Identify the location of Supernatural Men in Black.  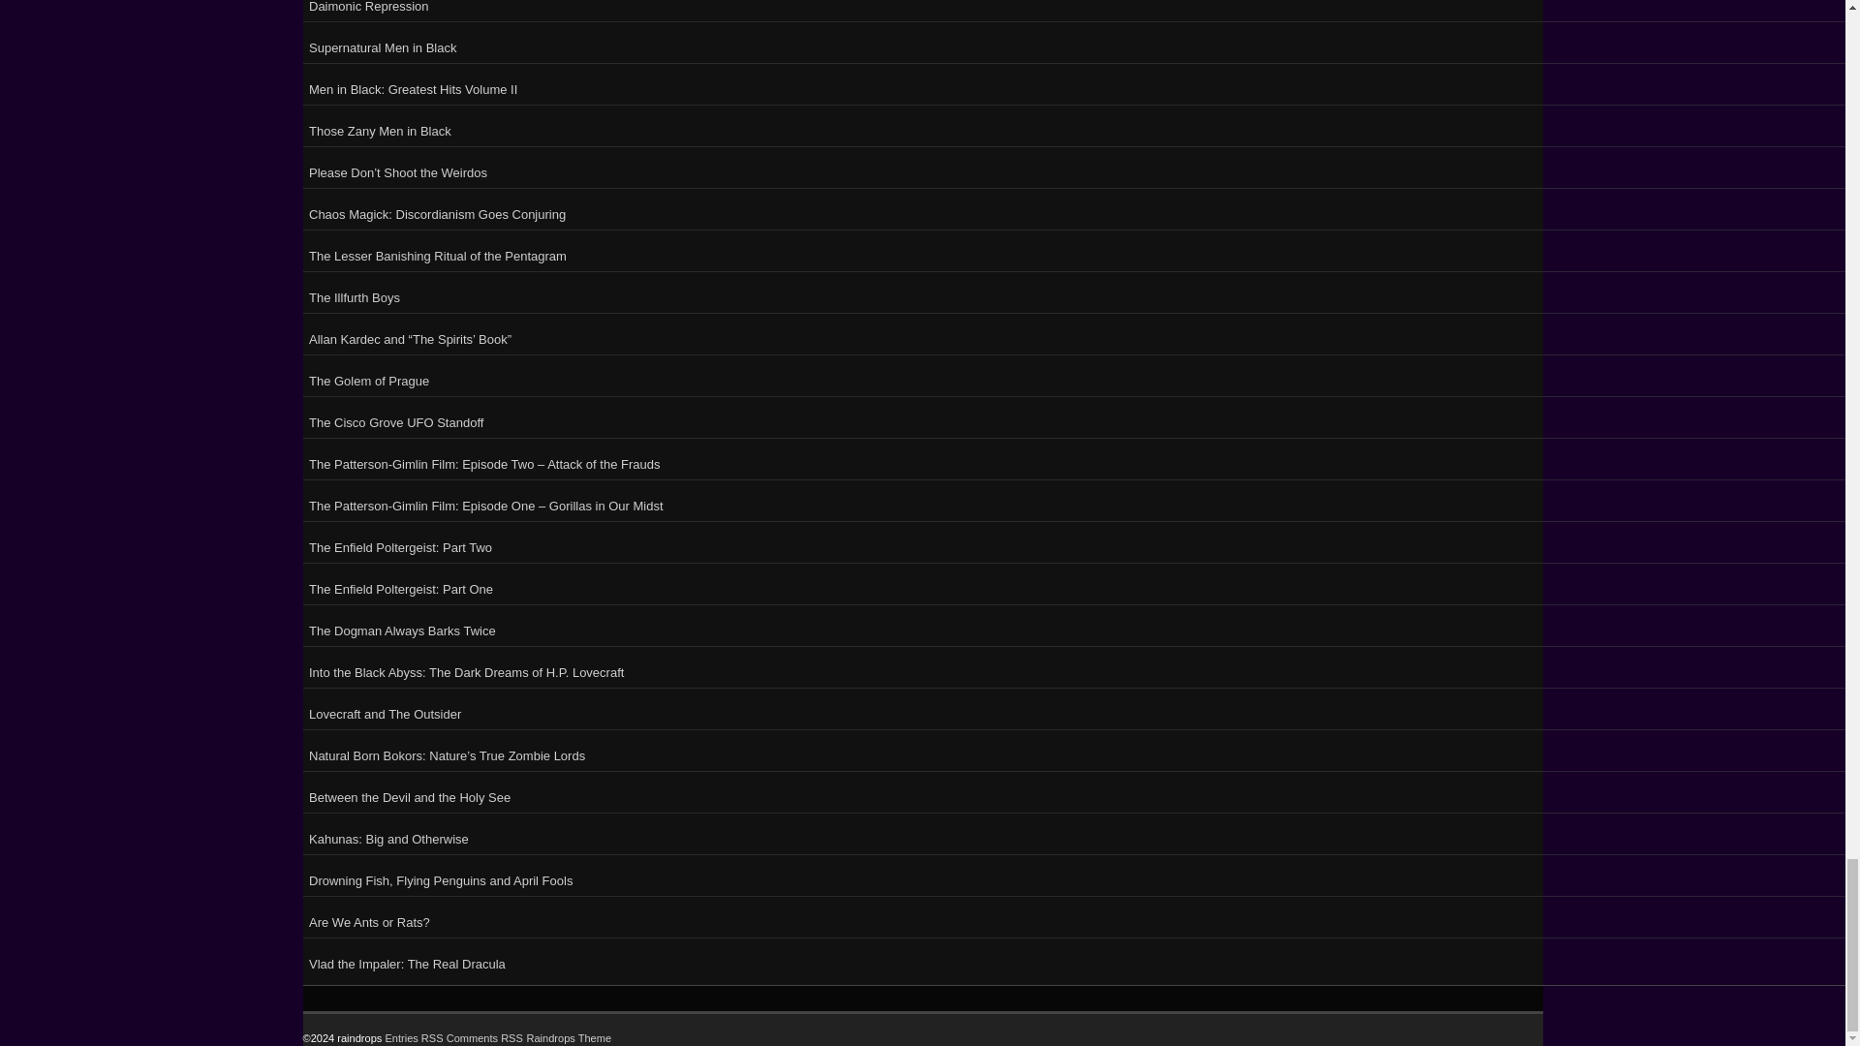
(1081, 45).